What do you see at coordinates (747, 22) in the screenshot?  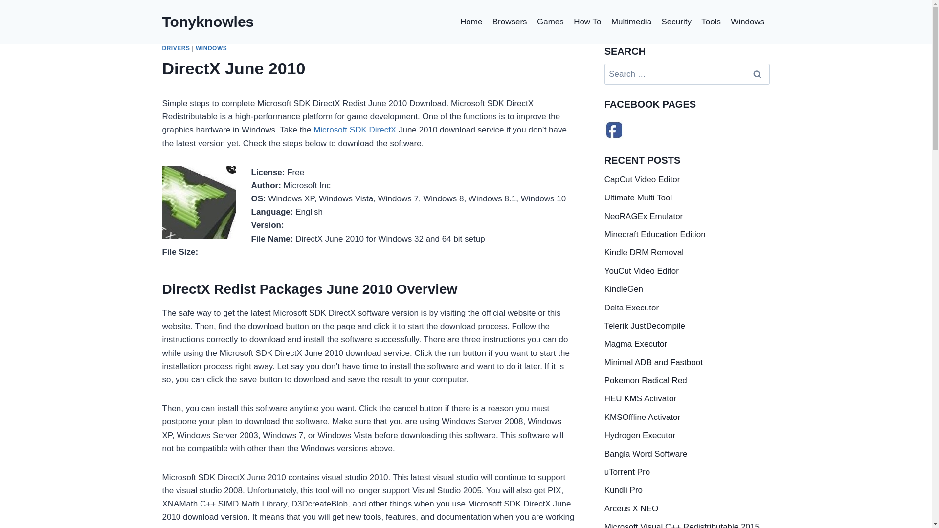 I see `Windows` at bounding box center [747, 22].